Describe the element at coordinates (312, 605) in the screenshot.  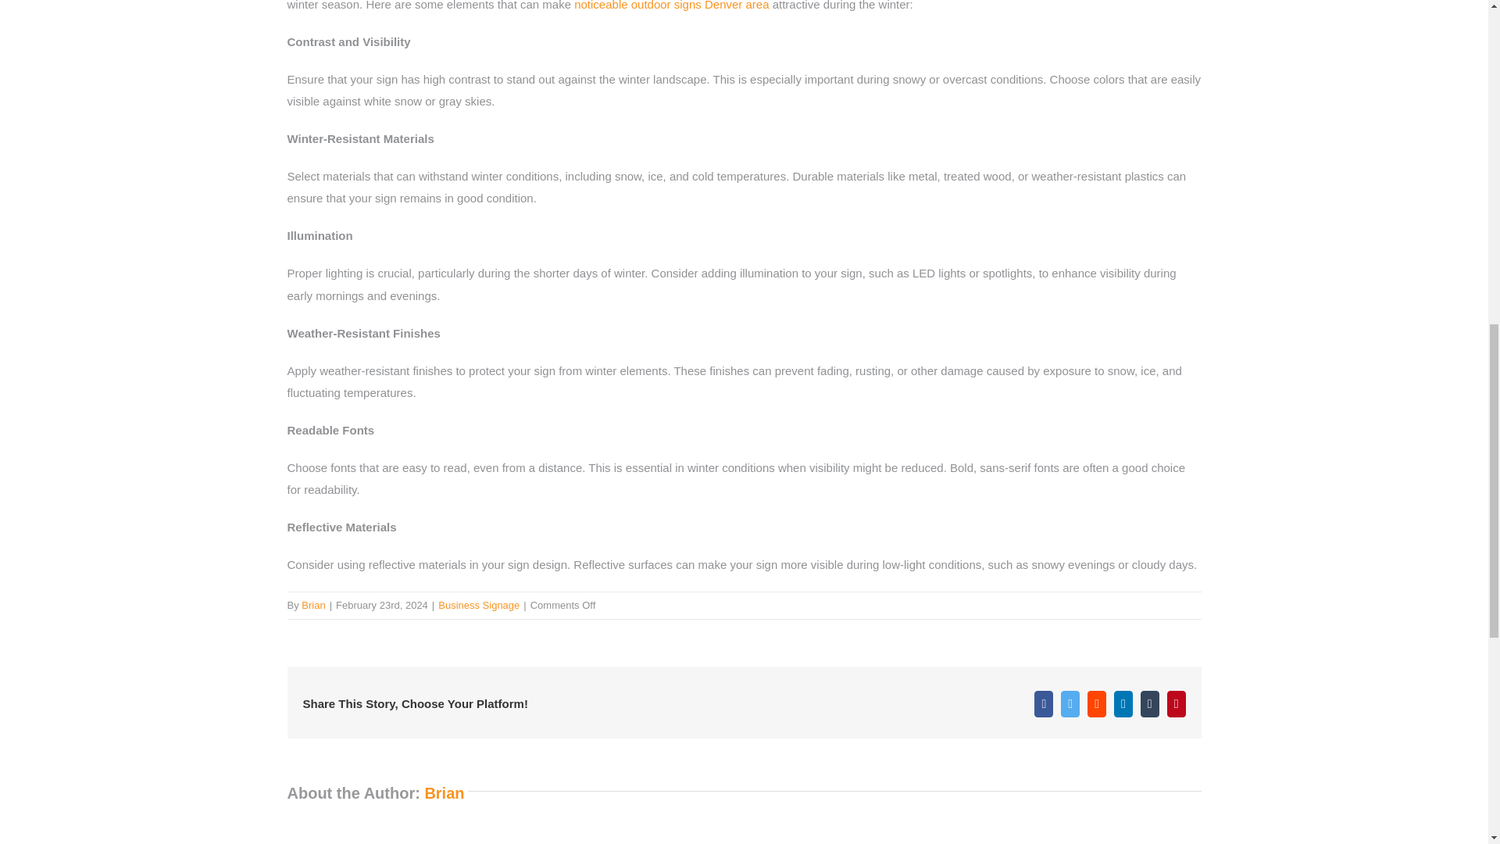
I see `Brian` at that location.